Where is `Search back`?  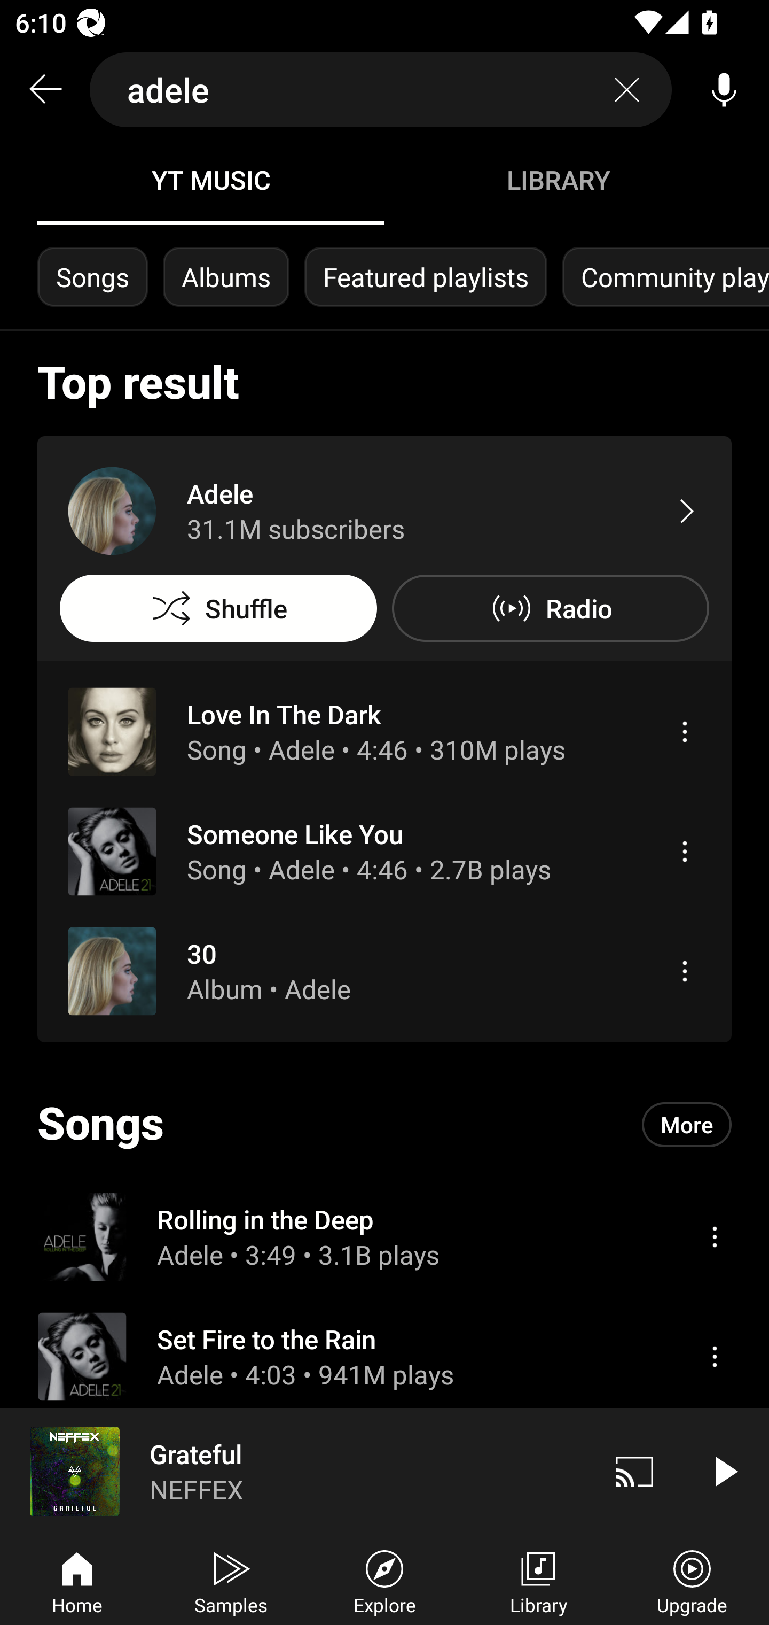 Search back is located at coordinates (45, 90).